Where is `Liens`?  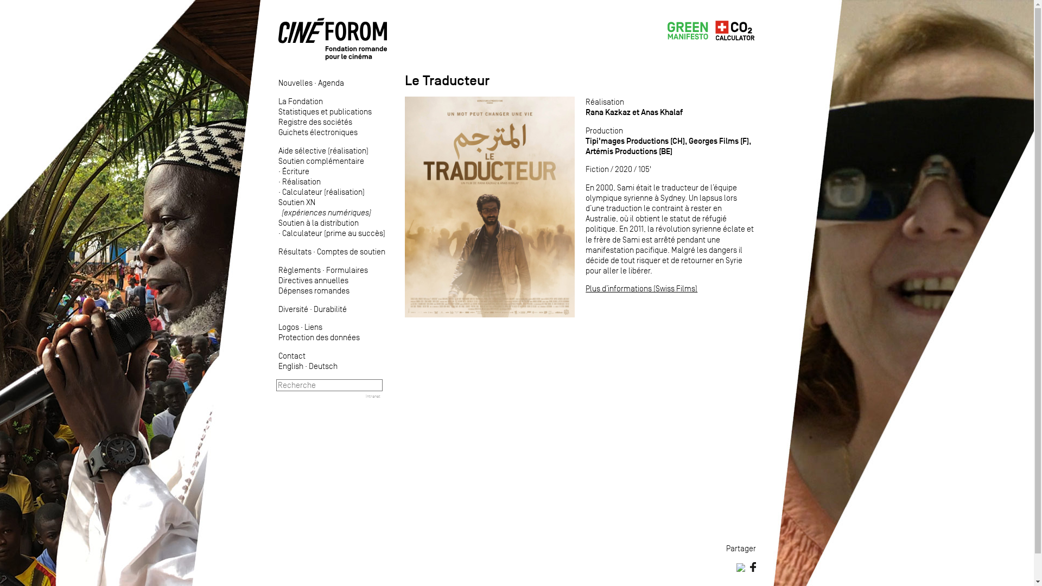 Liens is located at coordinates (313, 327).